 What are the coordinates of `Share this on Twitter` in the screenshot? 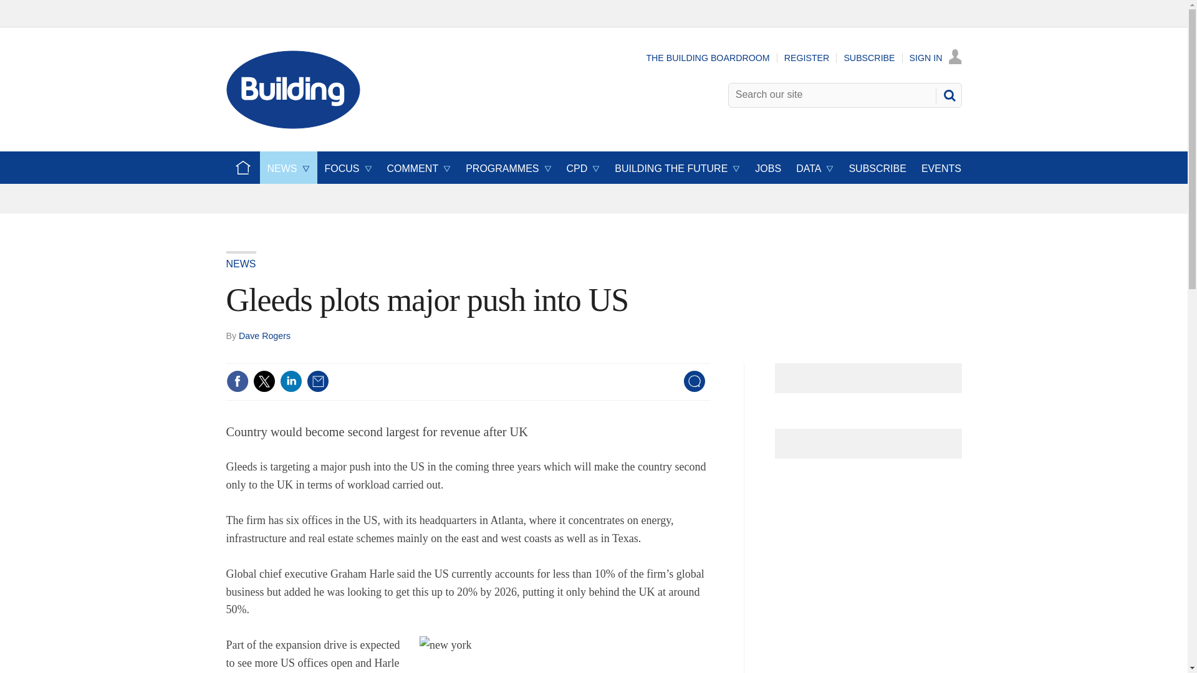 It's located at (264, 381).